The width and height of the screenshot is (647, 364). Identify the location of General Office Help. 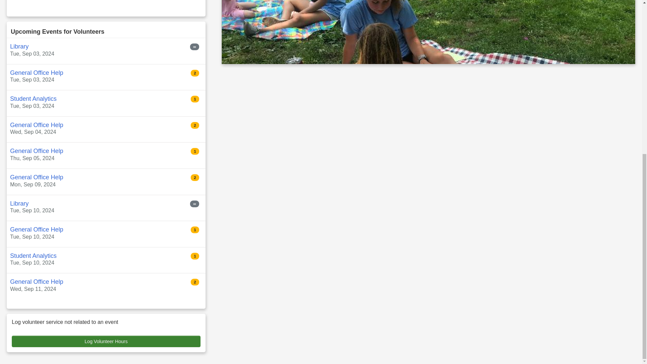
(37, 151).